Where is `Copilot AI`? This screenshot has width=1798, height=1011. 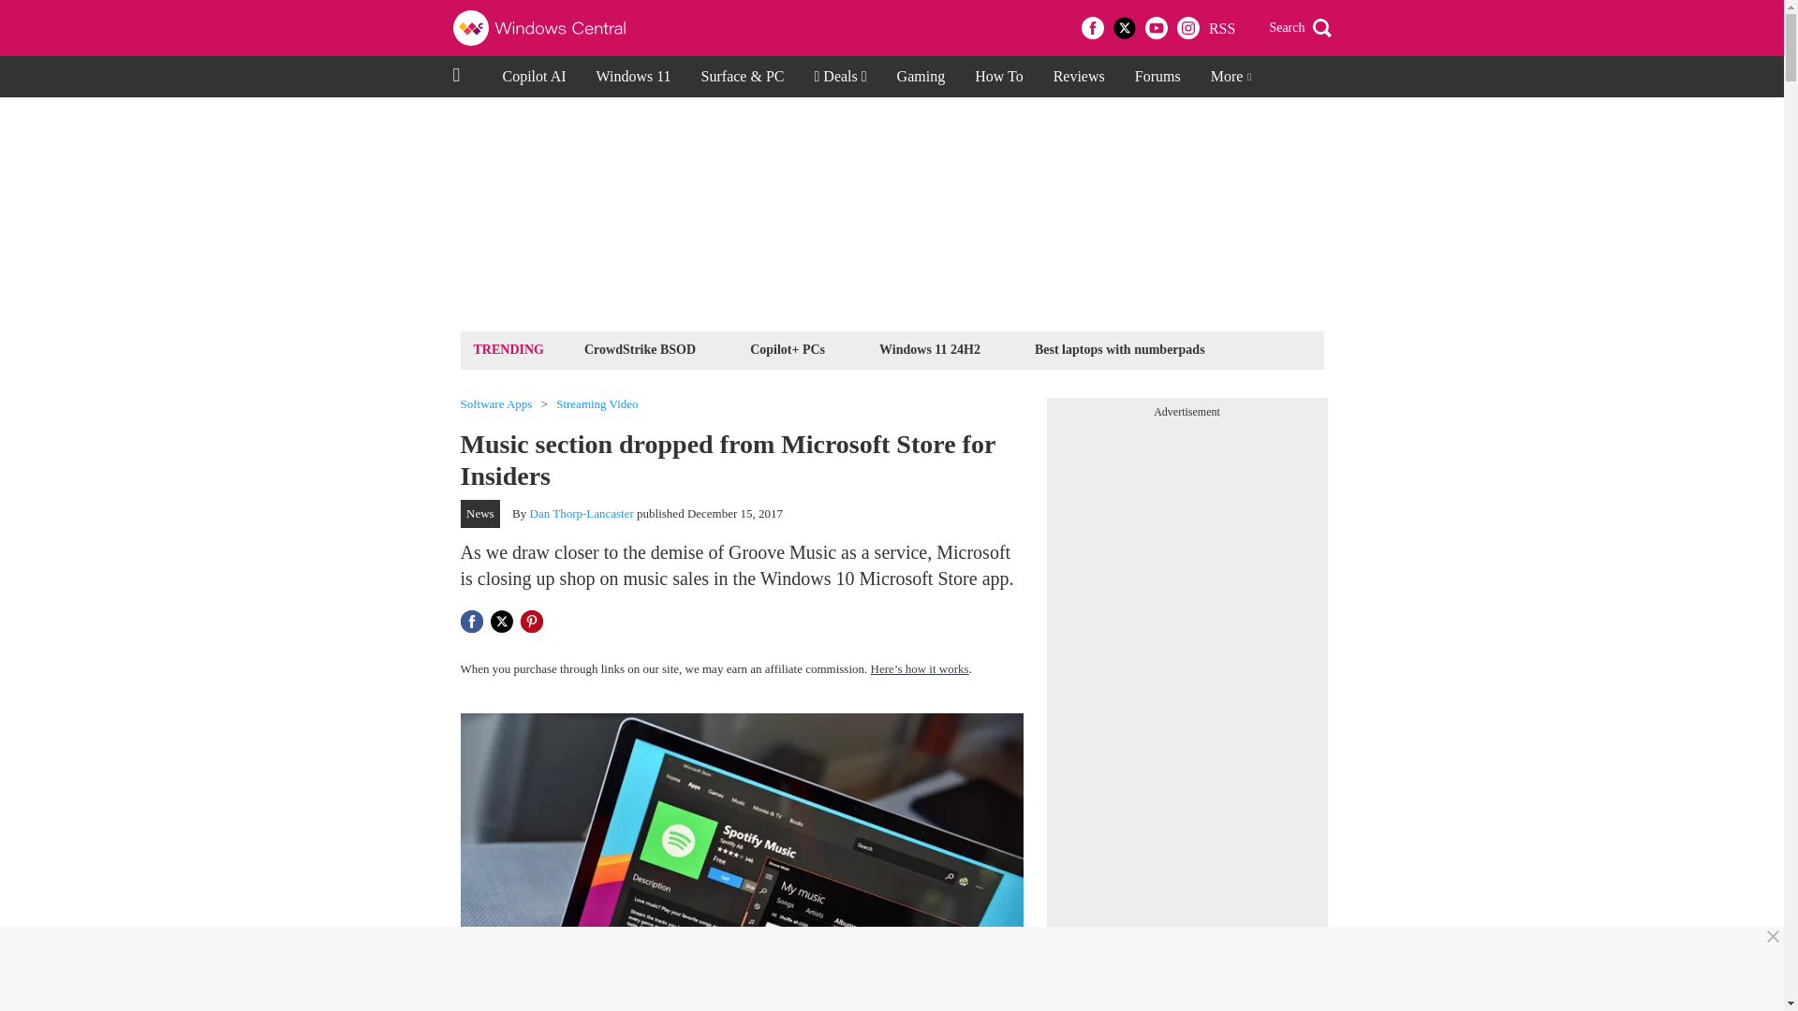
Copilot AI is located at coordinates (534, 77).